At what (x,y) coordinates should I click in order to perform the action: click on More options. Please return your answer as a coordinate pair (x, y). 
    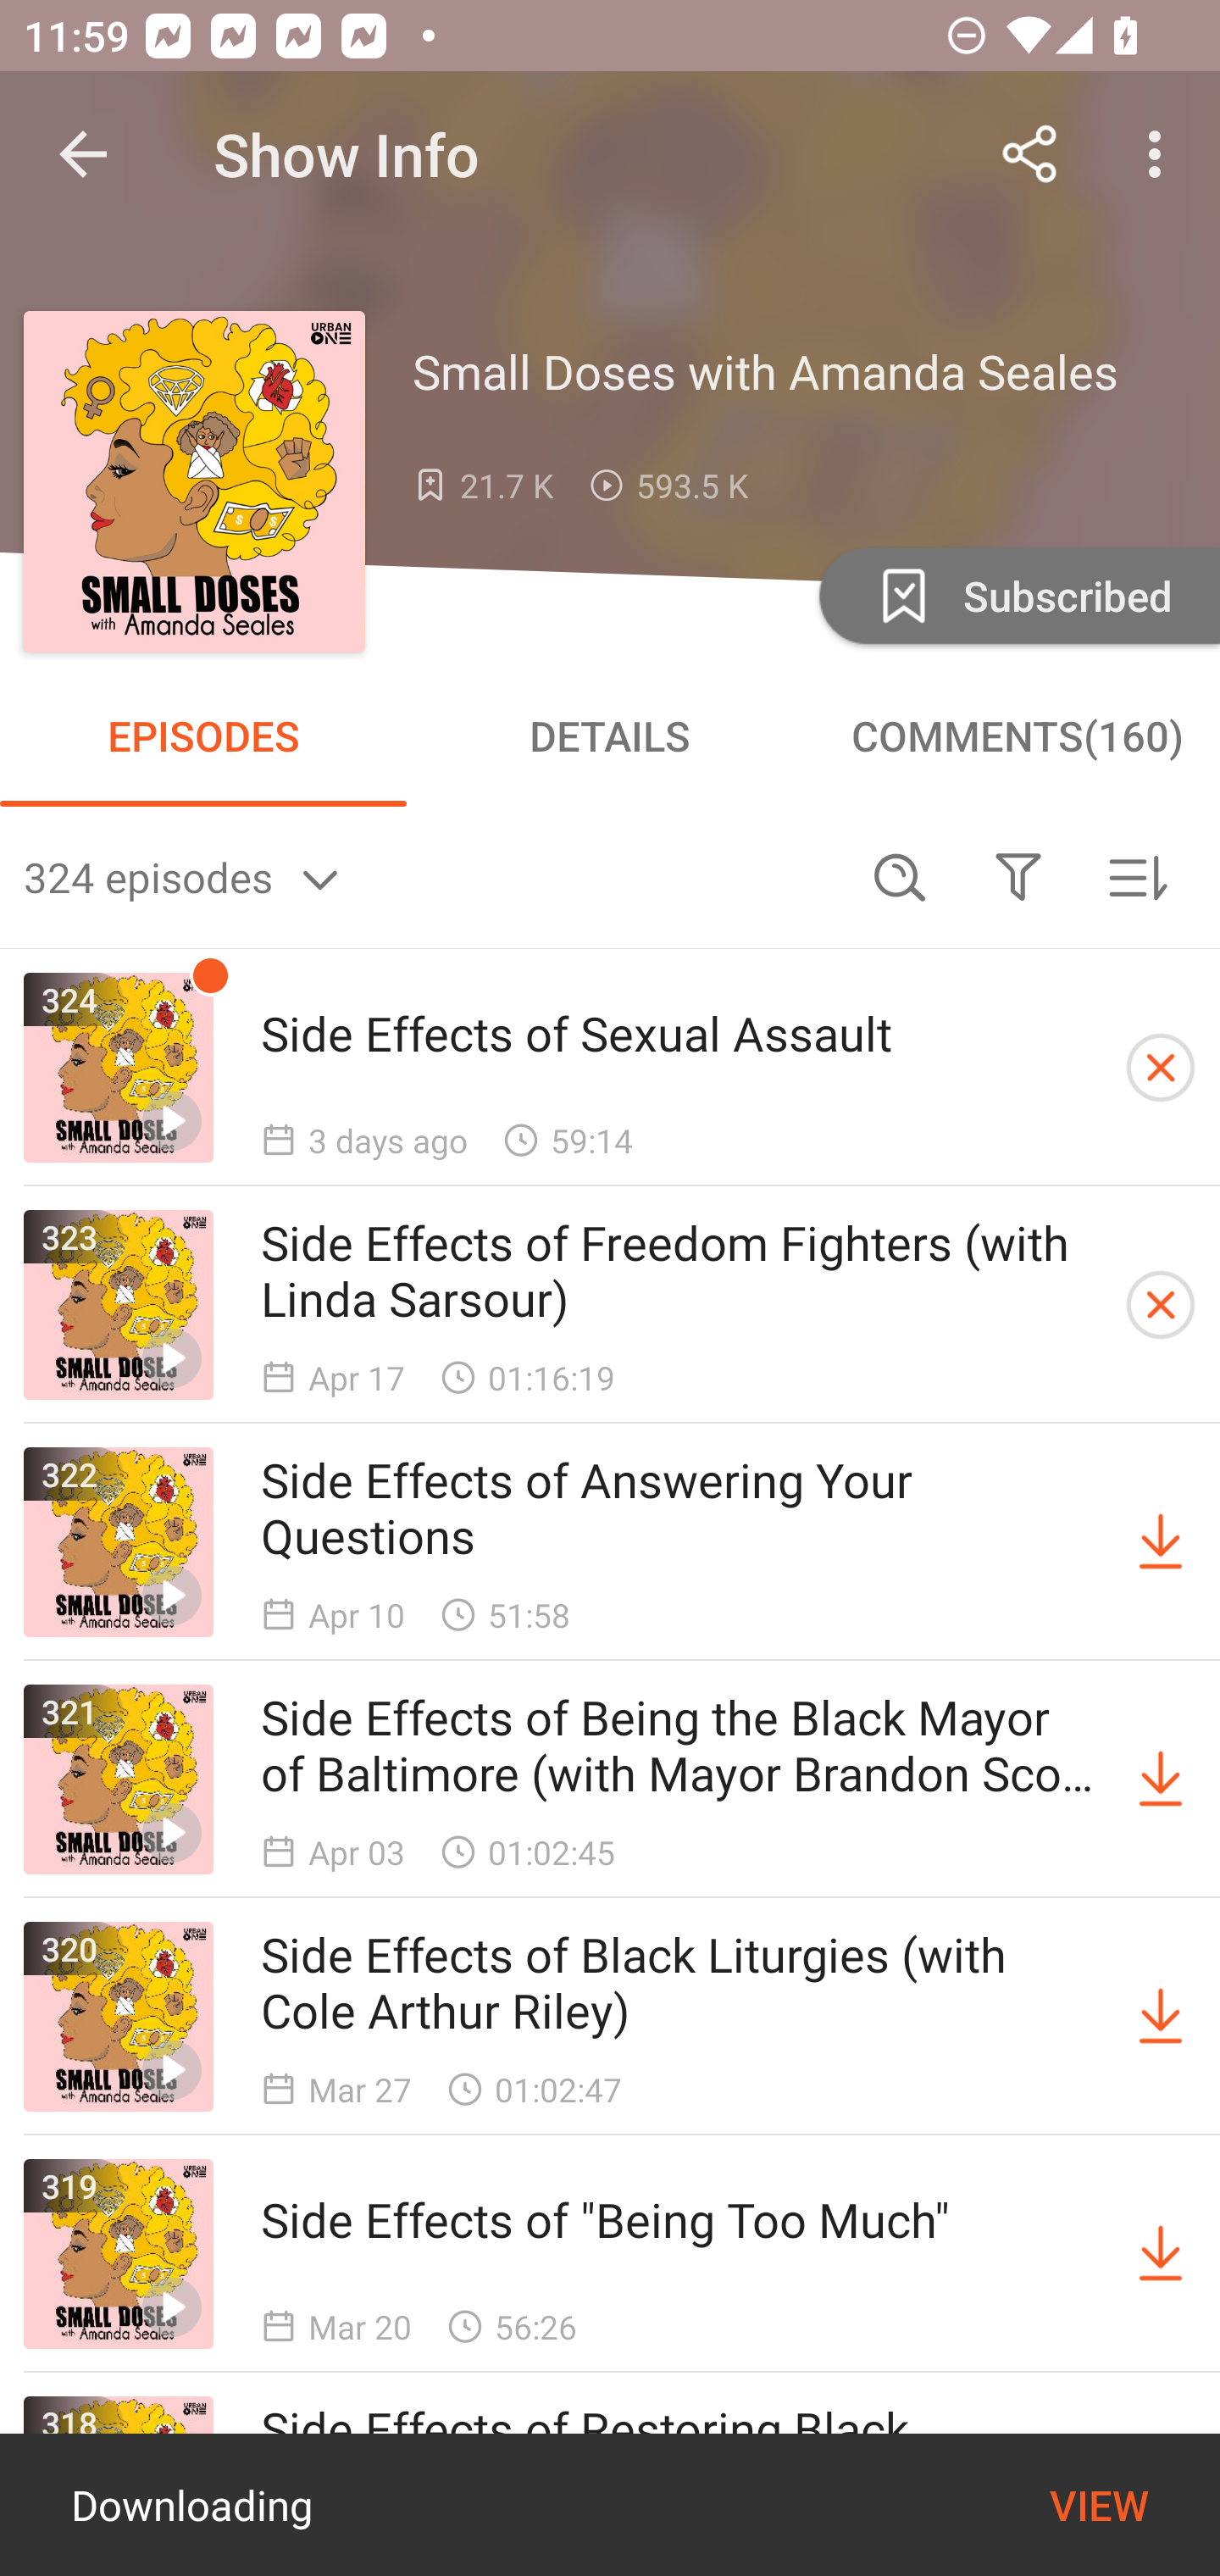
    Looking at the image, I should click on (1161, 154).